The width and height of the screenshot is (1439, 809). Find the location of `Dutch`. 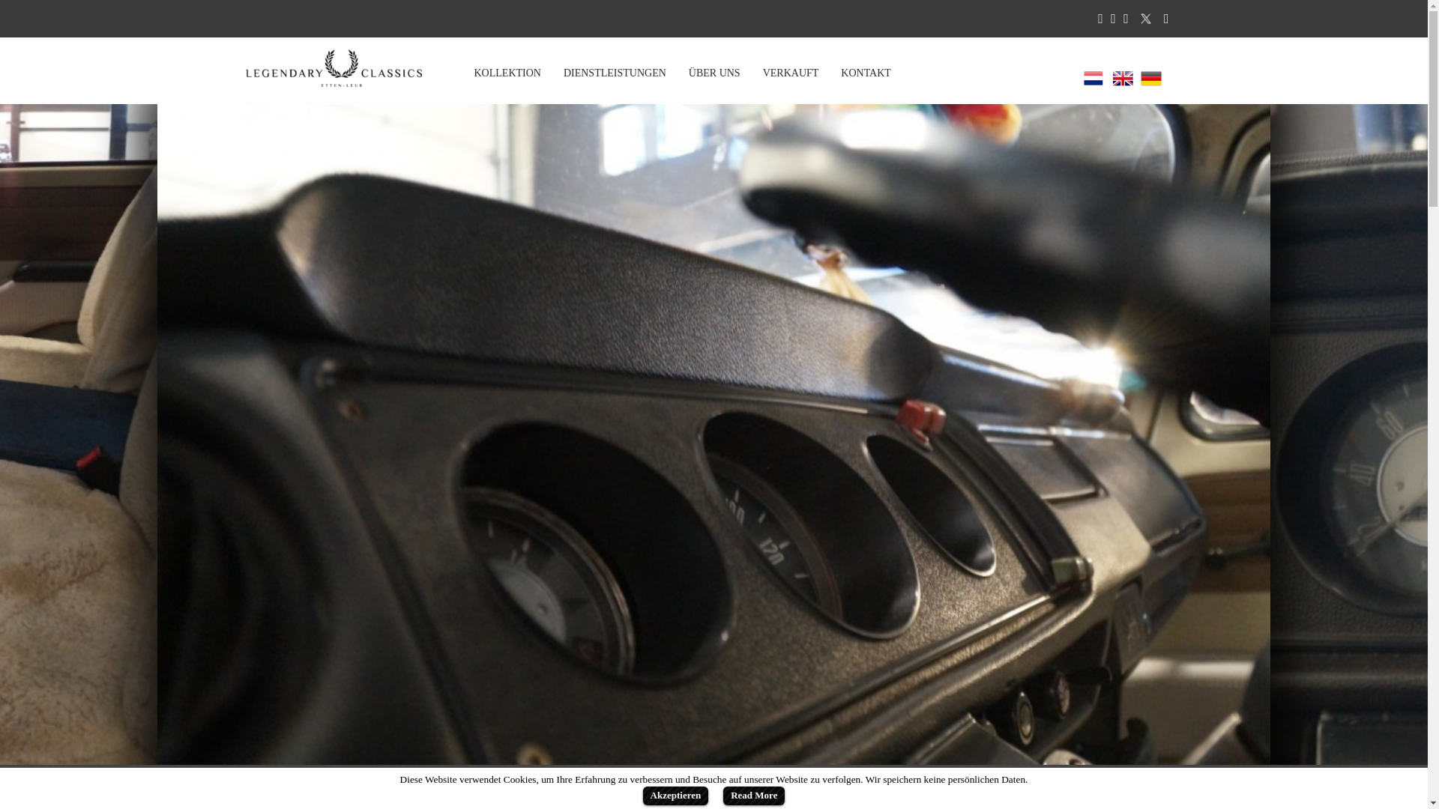

Dutch is located at coordinates (1093, 78).